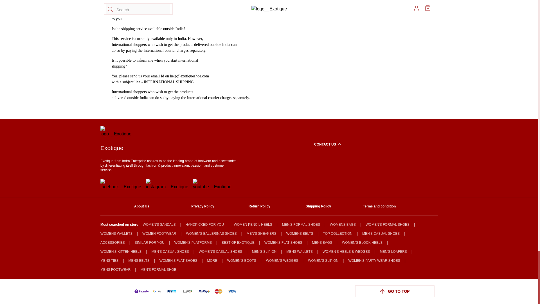 The width and height of the screenshot is (540, 304). What do you see at coordinates (337, 234) in the screenshot?
I see `TOP COLLECTION` at bounding box center [337, 234].